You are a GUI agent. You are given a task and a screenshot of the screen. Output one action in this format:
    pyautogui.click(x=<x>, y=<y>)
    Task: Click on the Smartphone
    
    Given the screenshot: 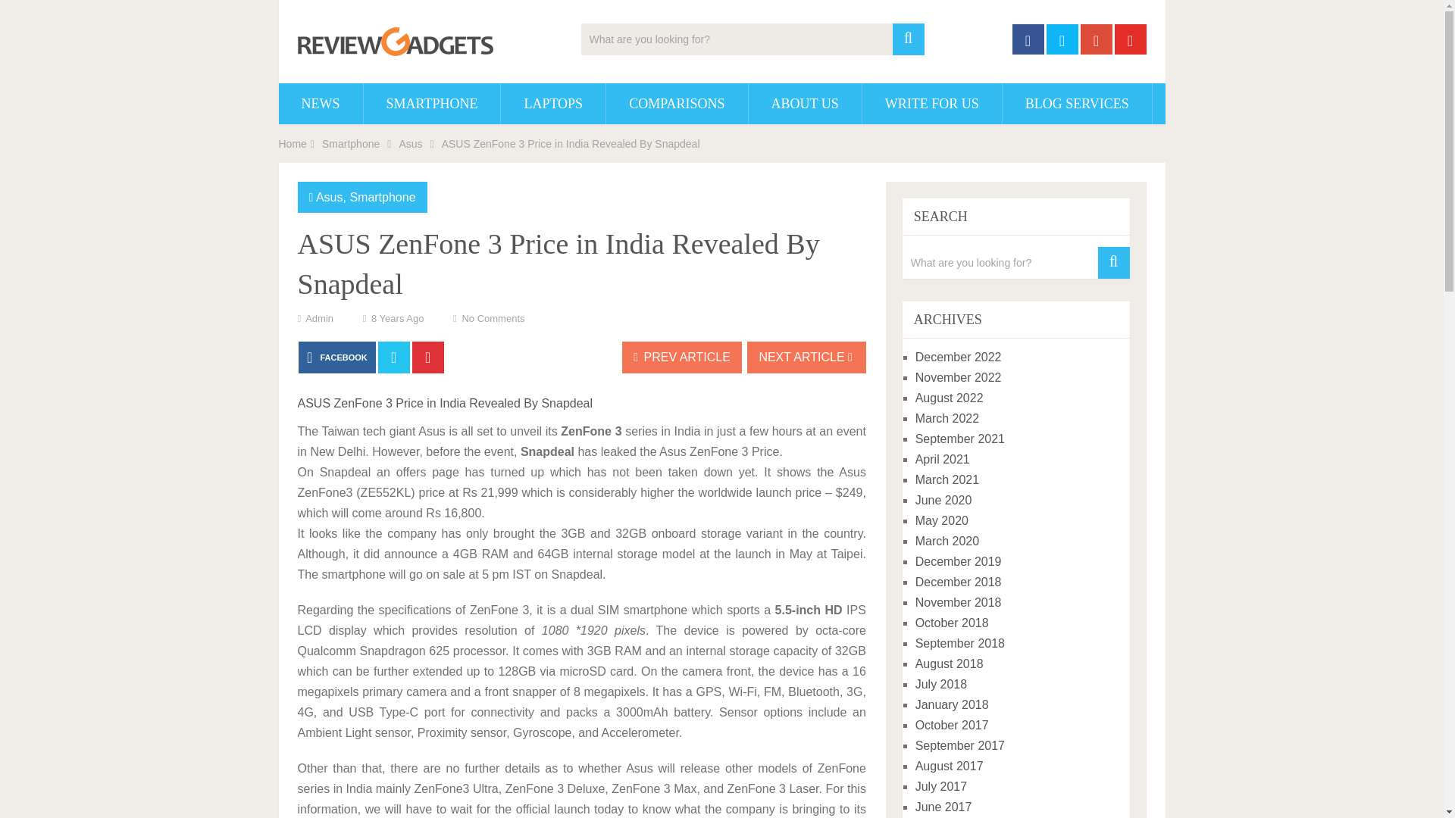 What is the action you would take?
    pyautogui.click(x=382, y=197)
    